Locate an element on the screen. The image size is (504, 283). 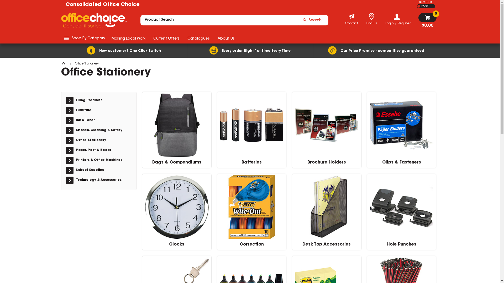
Bags & Compendiums is located at coordinates (177, 125).